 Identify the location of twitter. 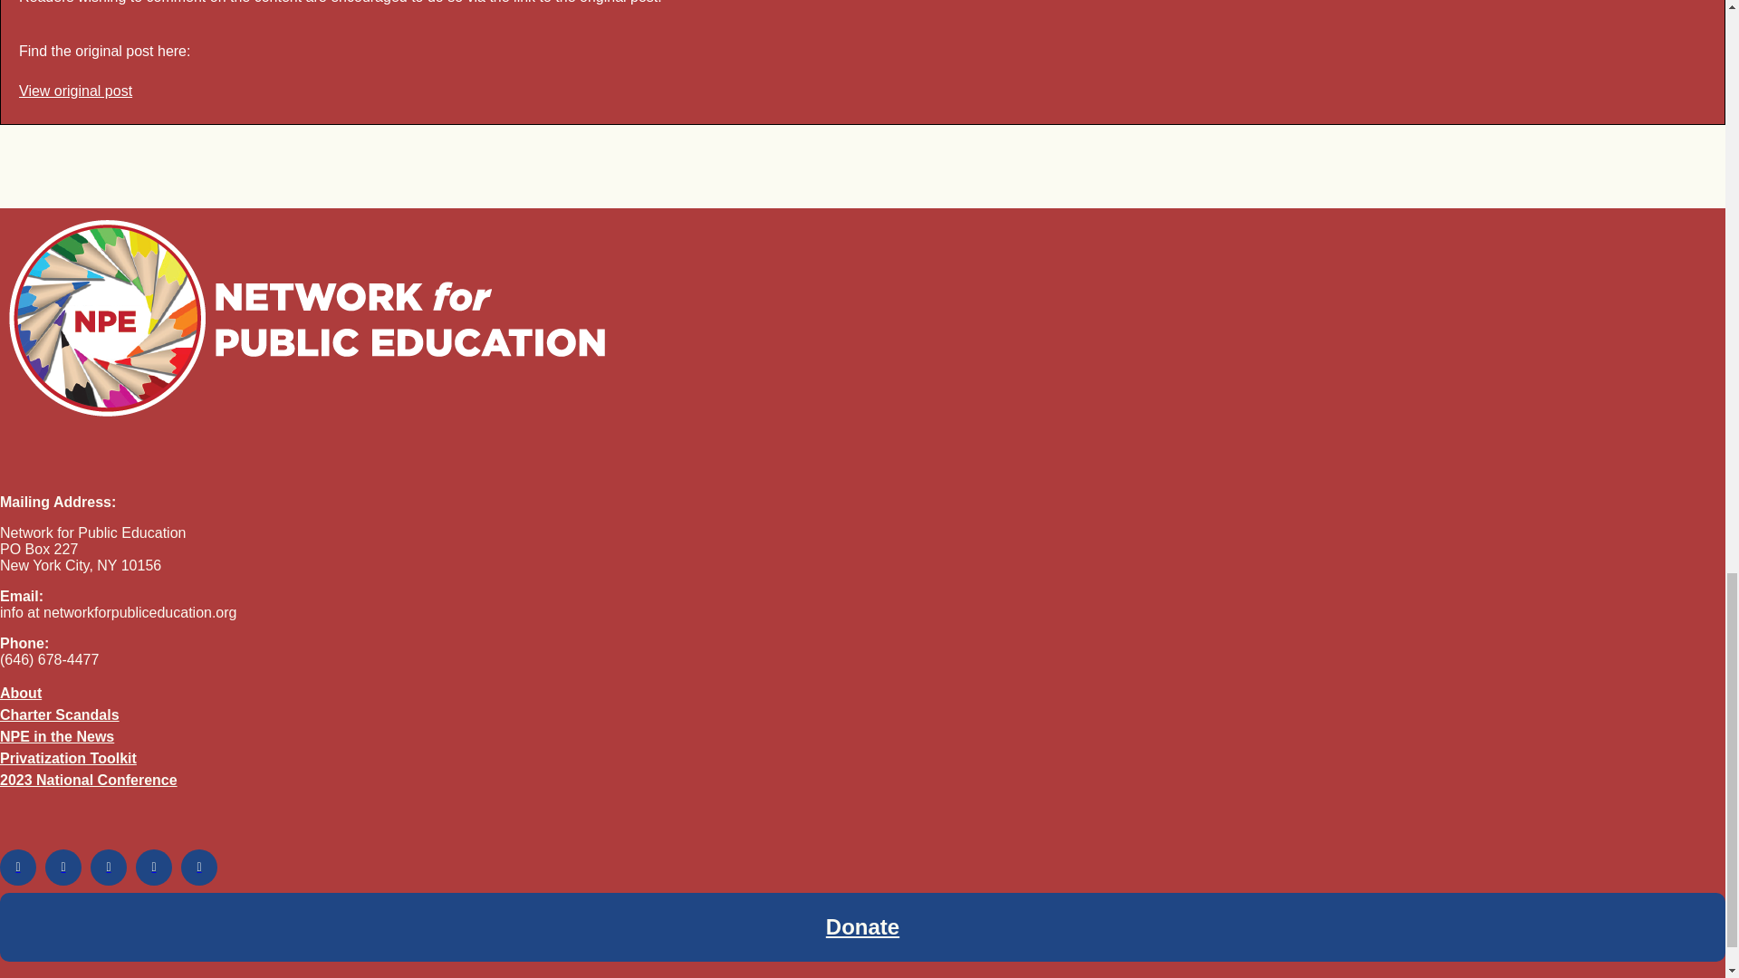
(63, 868).